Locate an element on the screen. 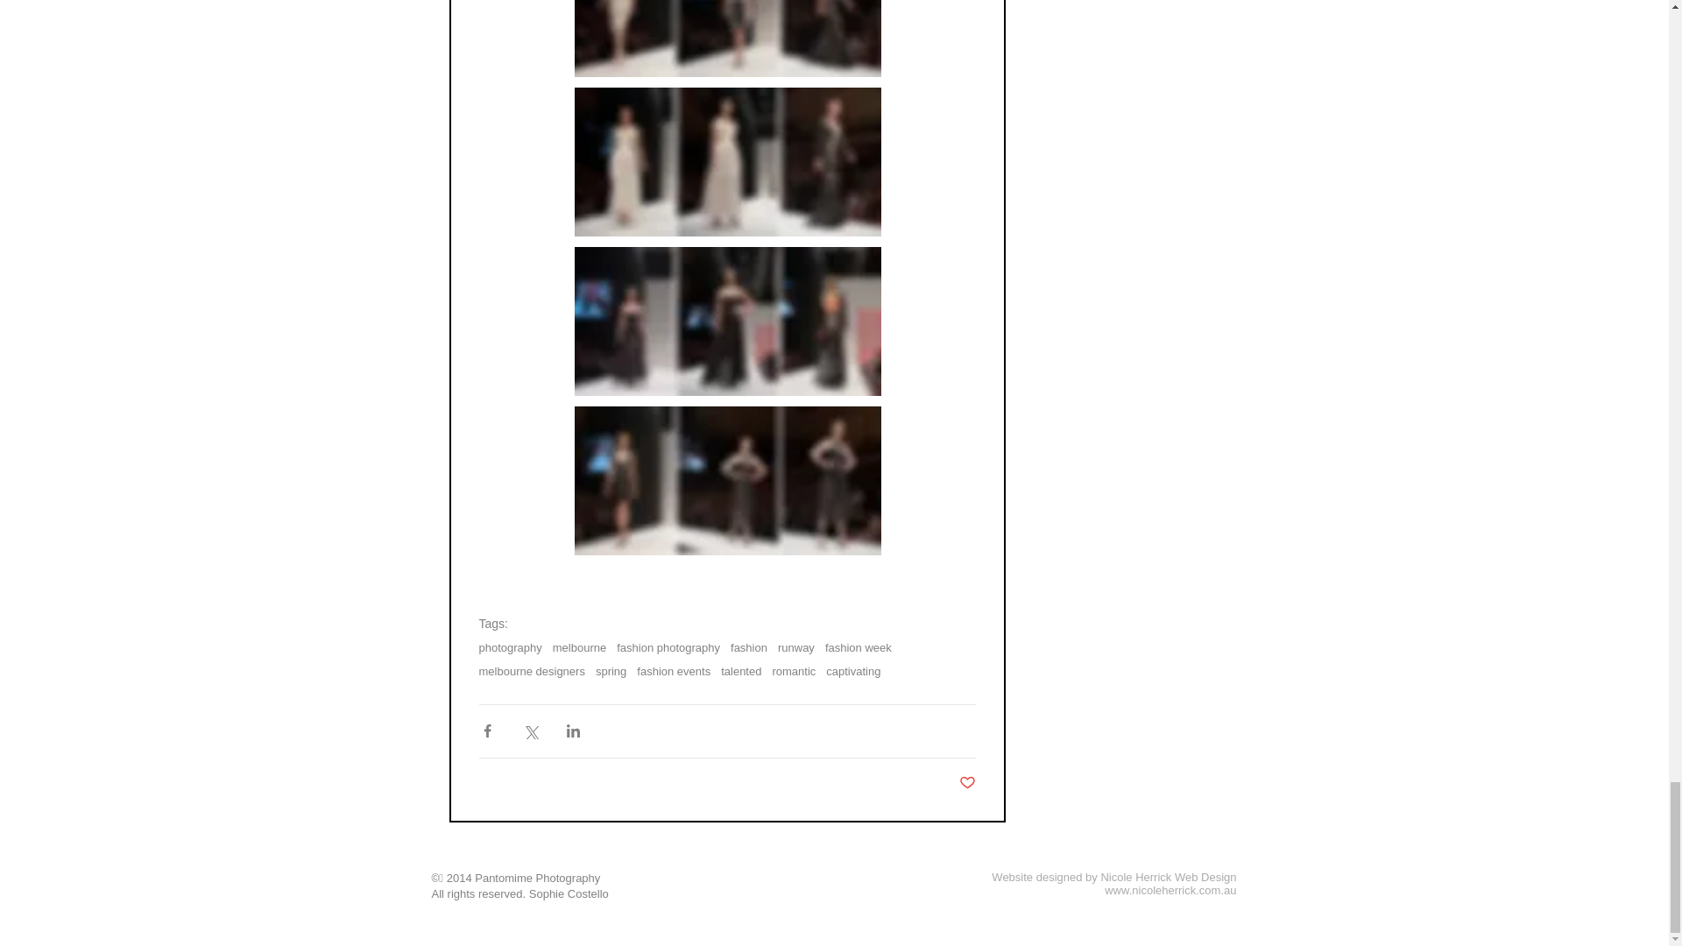  fashion photography is located at coordinates (668, 648).